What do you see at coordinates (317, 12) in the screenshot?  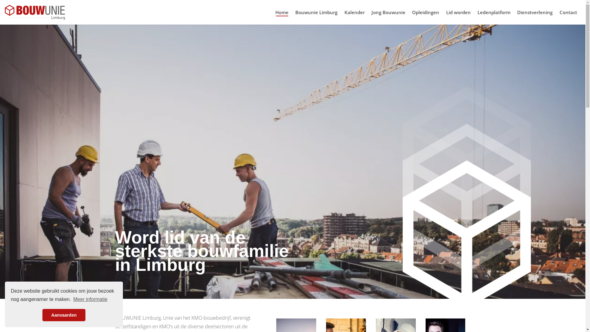 I see `Bouwunie Limburg` at bounding box center [317, 12].